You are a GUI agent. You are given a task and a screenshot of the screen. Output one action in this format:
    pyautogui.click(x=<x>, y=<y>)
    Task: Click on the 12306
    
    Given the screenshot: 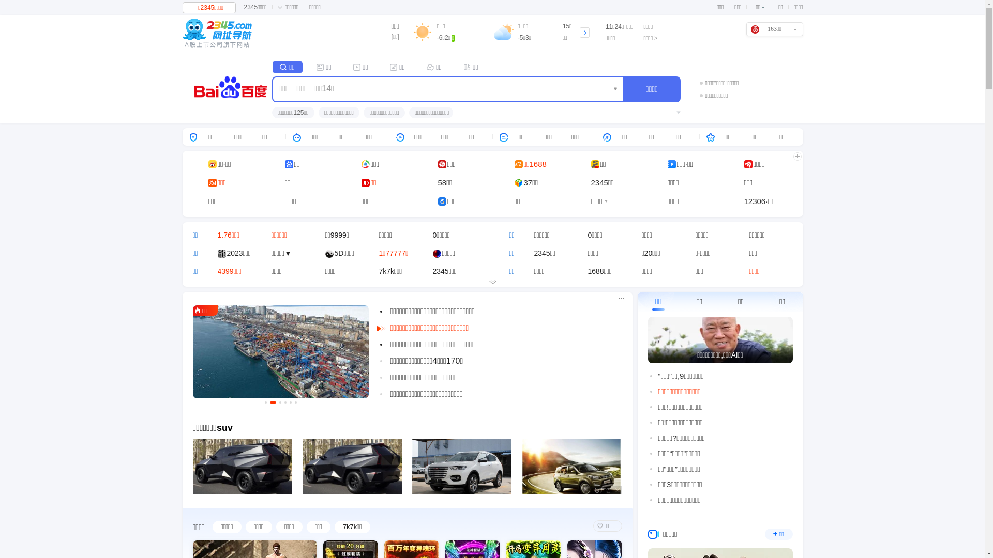 What is the action you would take?
    pyautogui.click(x=755, y=202)
    